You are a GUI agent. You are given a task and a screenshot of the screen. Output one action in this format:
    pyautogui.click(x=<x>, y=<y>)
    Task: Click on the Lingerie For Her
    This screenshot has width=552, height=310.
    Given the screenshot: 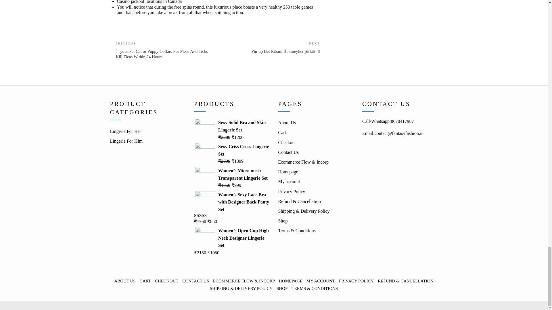 What is the action you would take?
    pyautogui.click(x=125, y=131)
    